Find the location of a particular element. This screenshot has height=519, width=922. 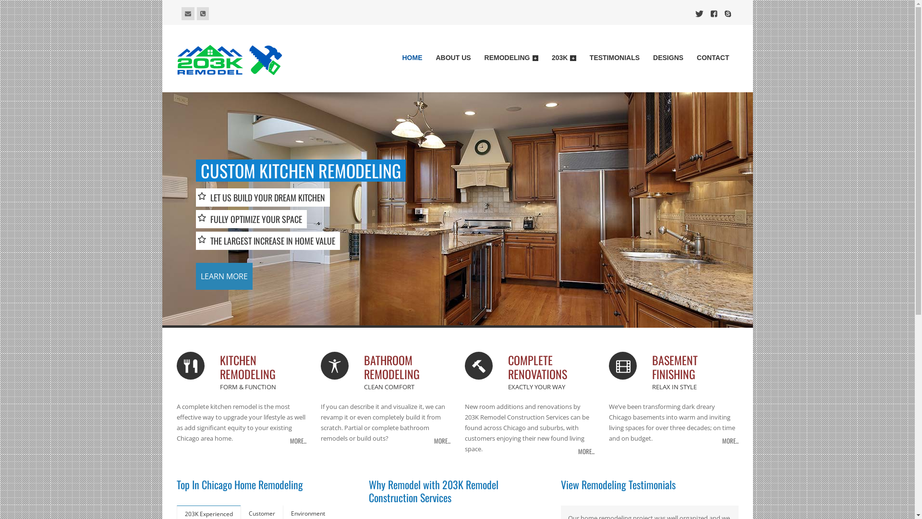

BATHROOM
REMODELING is located at coordinates (407, 368).